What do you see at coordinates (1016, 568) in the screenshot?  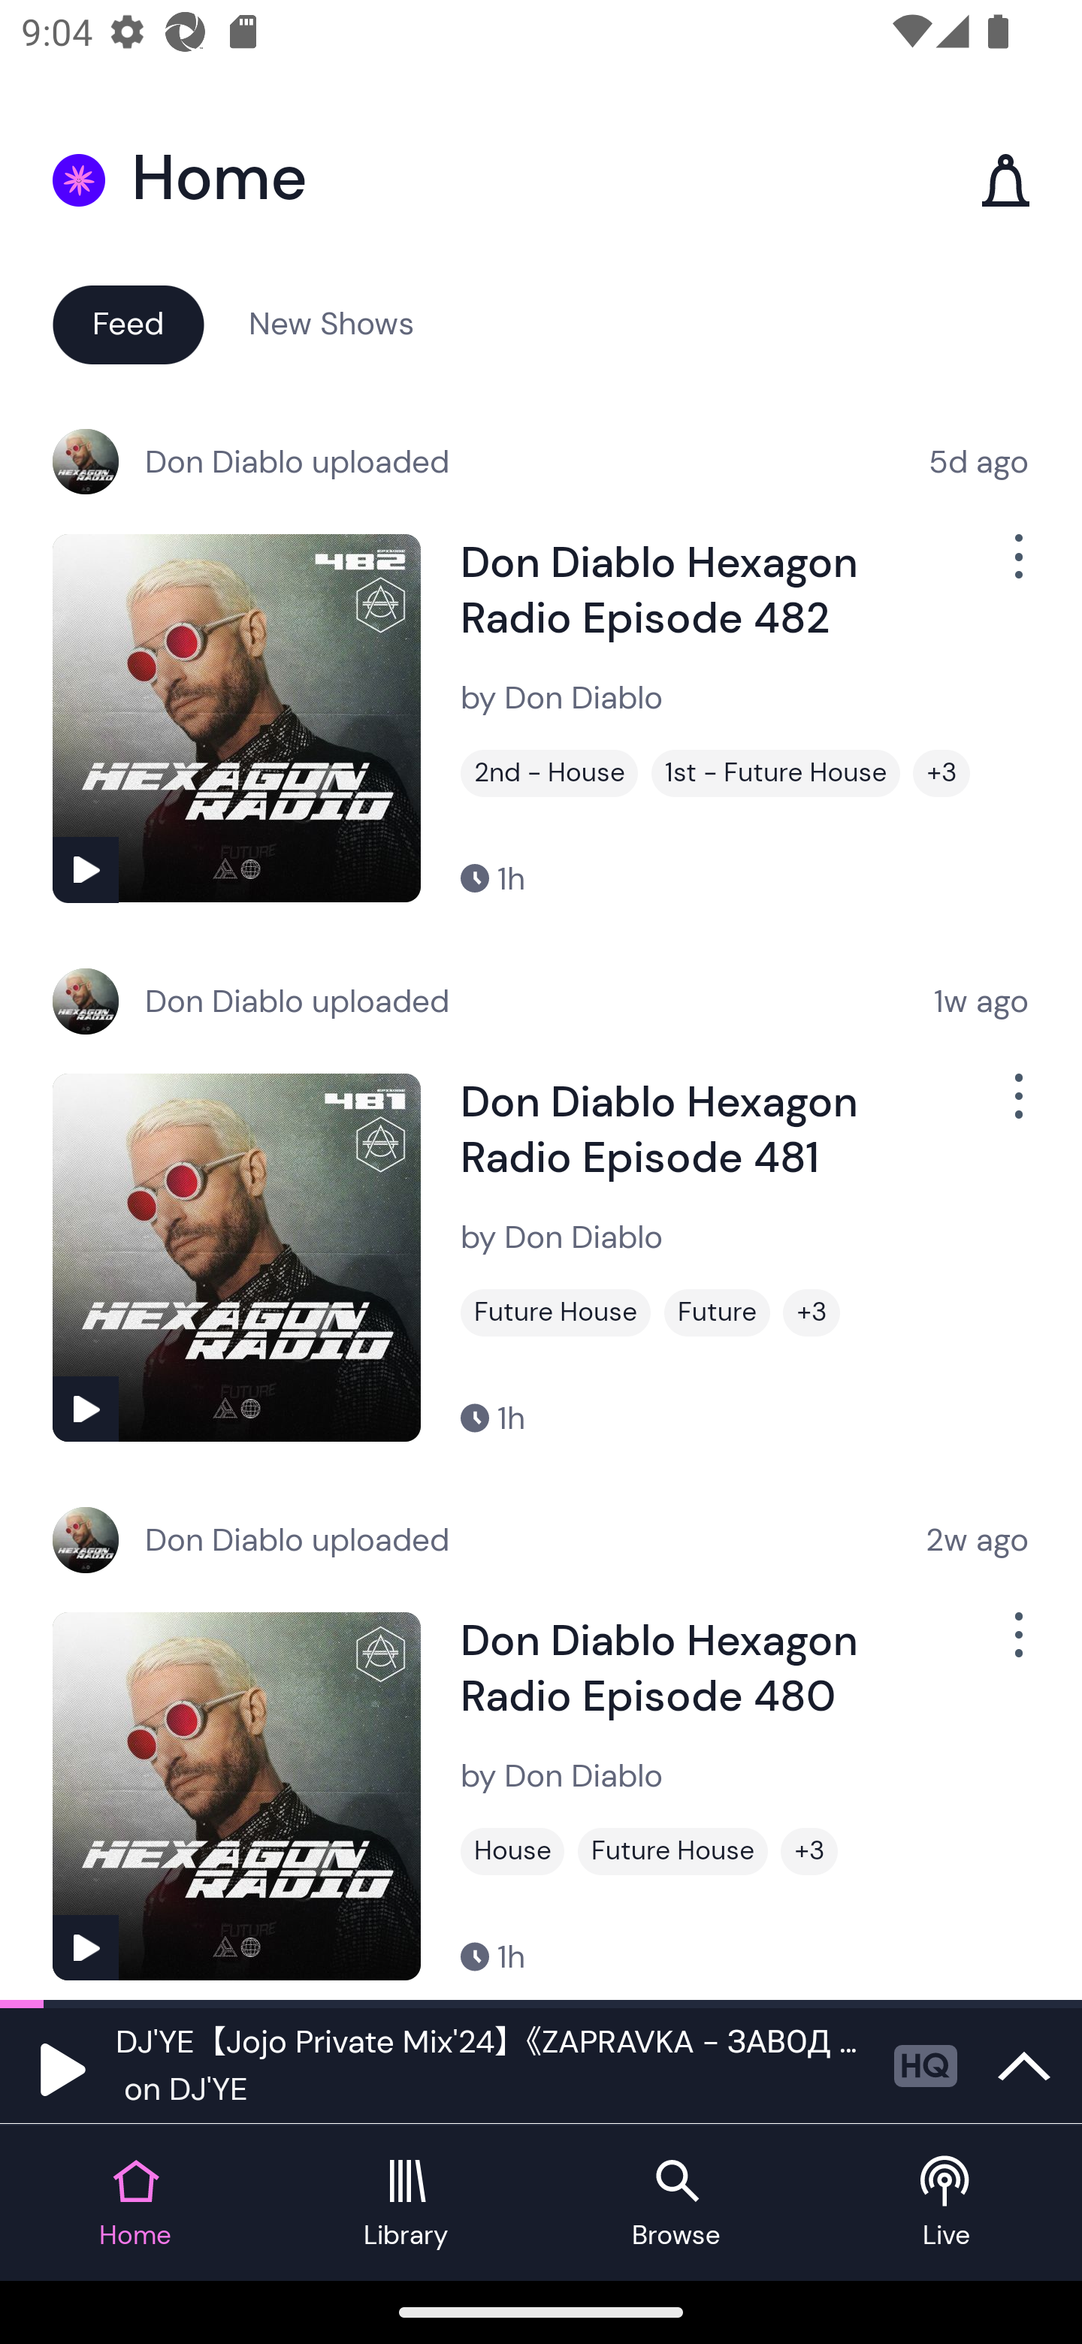 I see `Show Options Menu Button` at bounding box center [1016, 568].